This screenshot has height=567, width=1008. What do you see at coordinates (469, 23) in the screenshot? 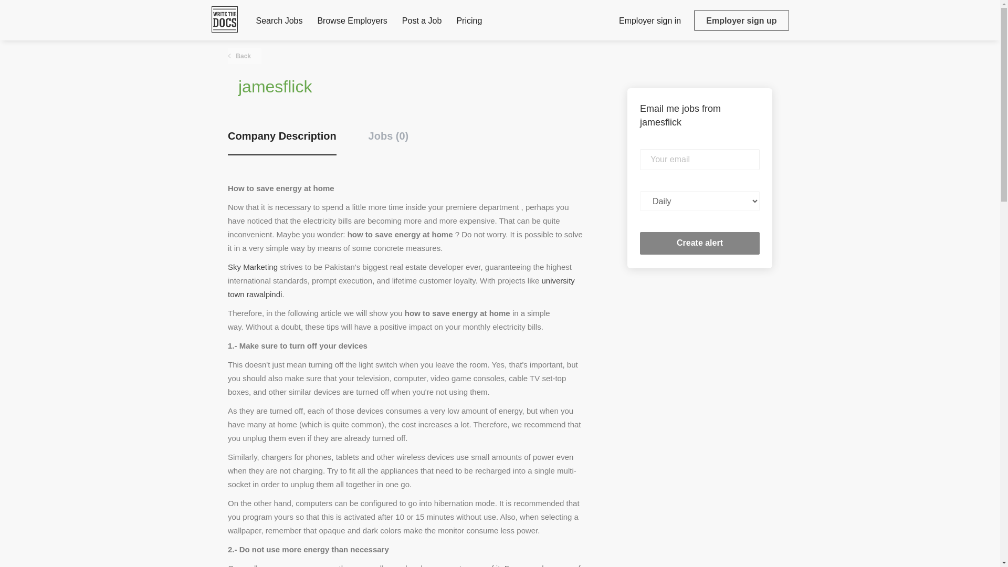
I see `Pricing` at bounding box center [469, 23].